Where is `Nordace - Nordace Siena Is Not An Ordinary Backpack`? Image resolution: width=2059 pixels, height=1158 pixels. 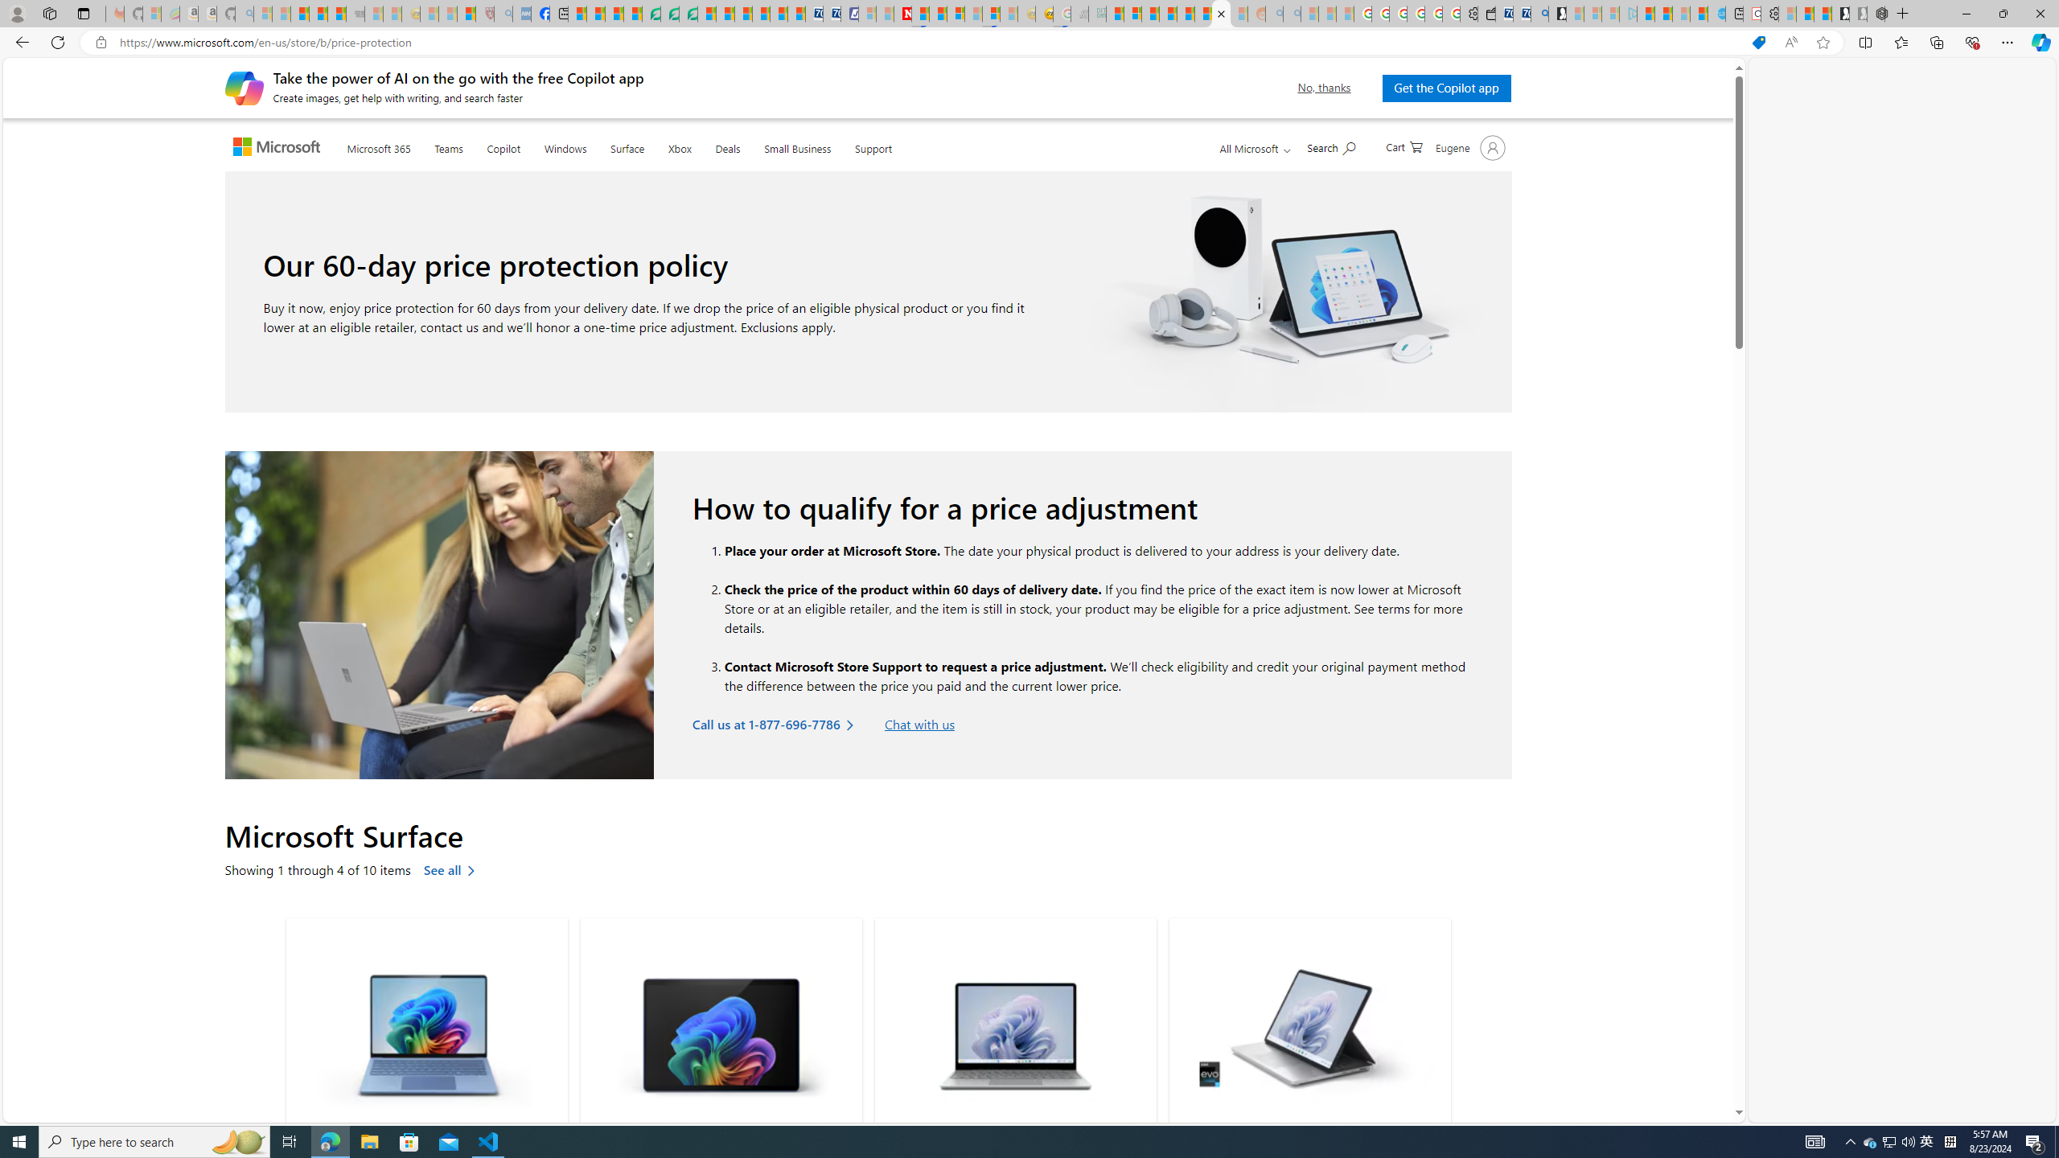 Nordace - Nordace Siena Is Not An Ordinary Backpack is located at coordinates (1876, 14).